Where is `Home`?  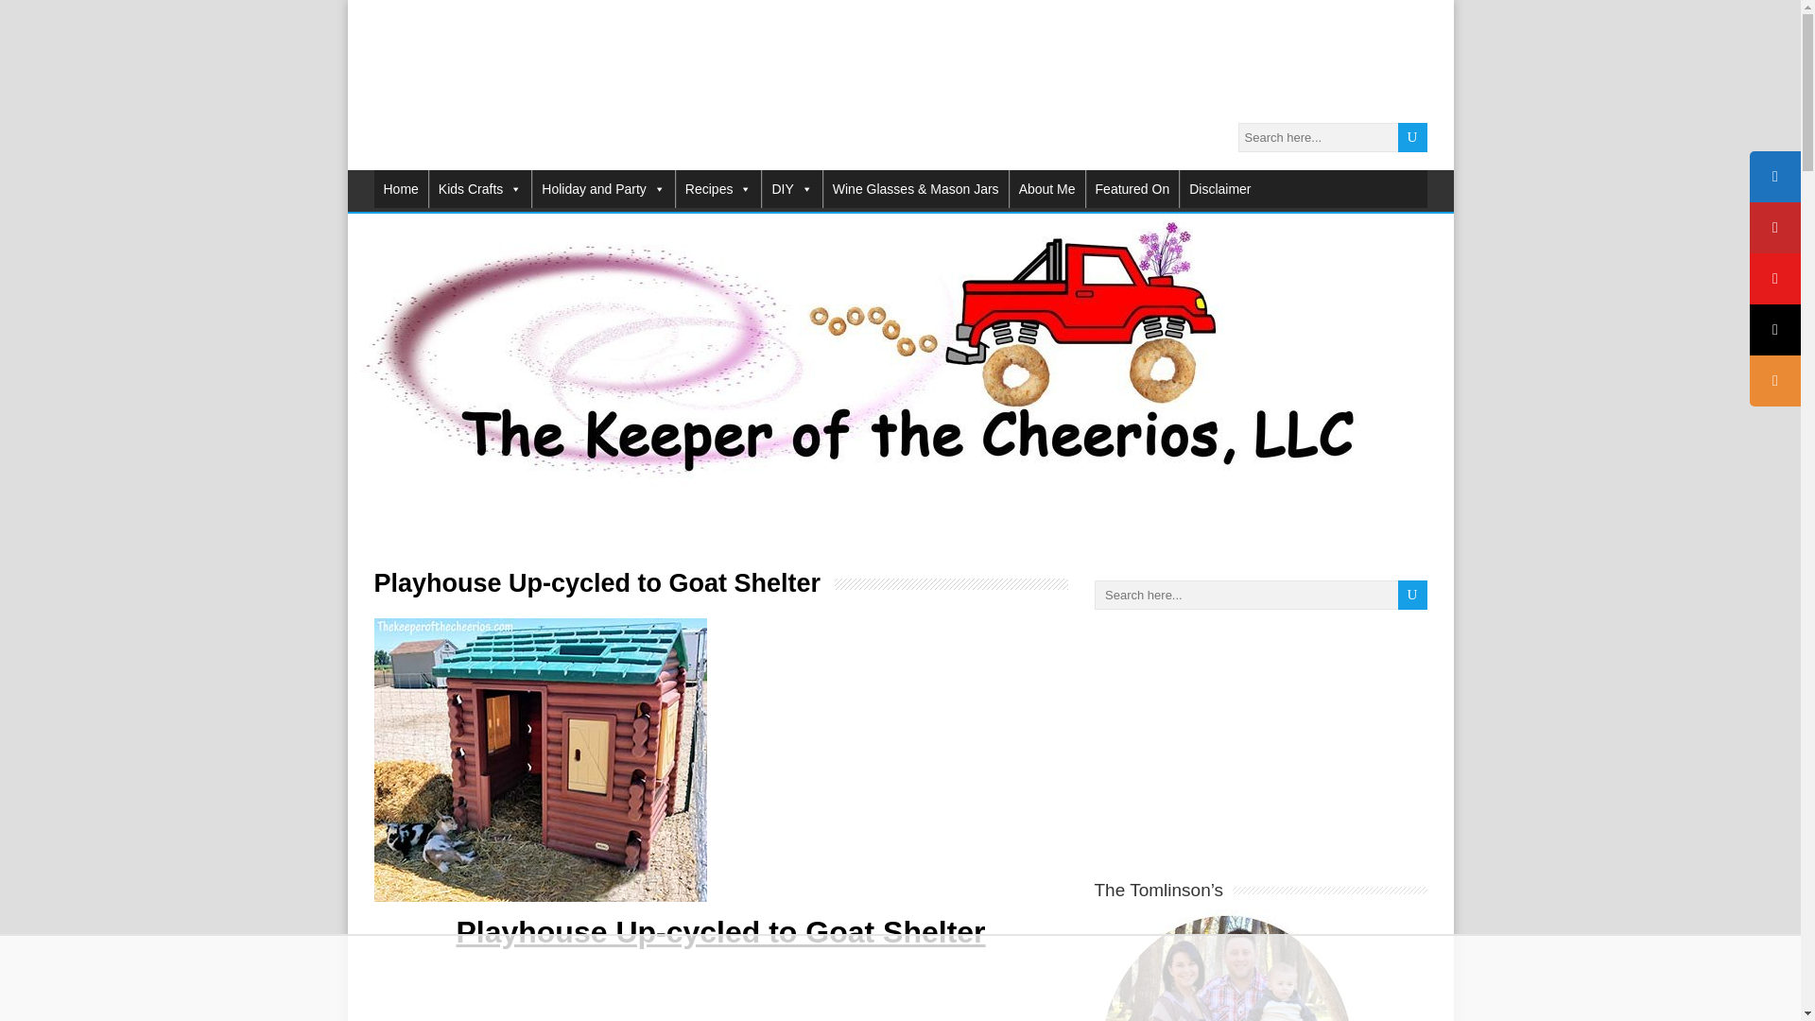 Home is located at coordinates (401, 189).